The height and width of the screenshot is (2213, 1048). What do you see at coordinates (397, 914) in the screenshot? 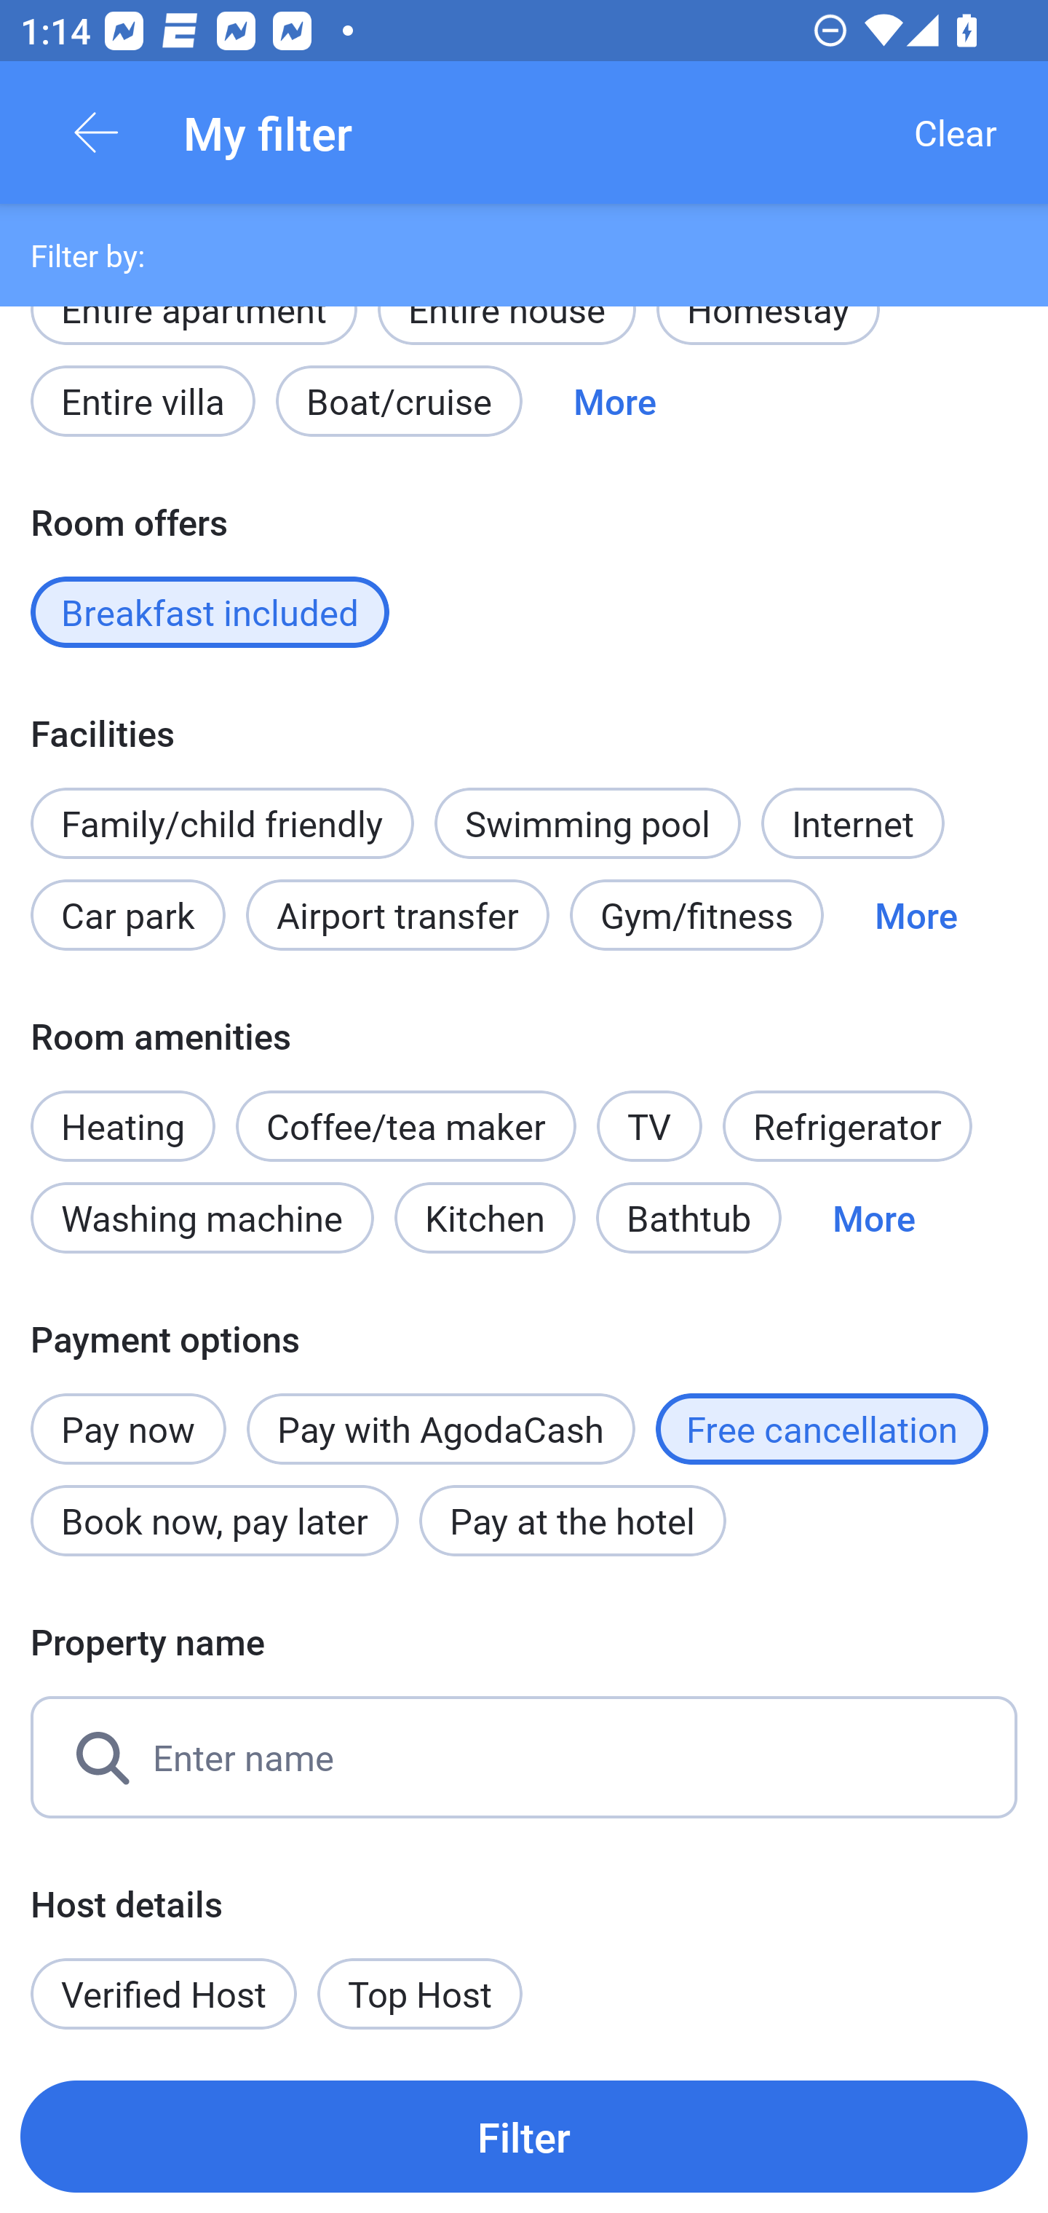
I see `Airport transfer` at bounding box center [397, 914].